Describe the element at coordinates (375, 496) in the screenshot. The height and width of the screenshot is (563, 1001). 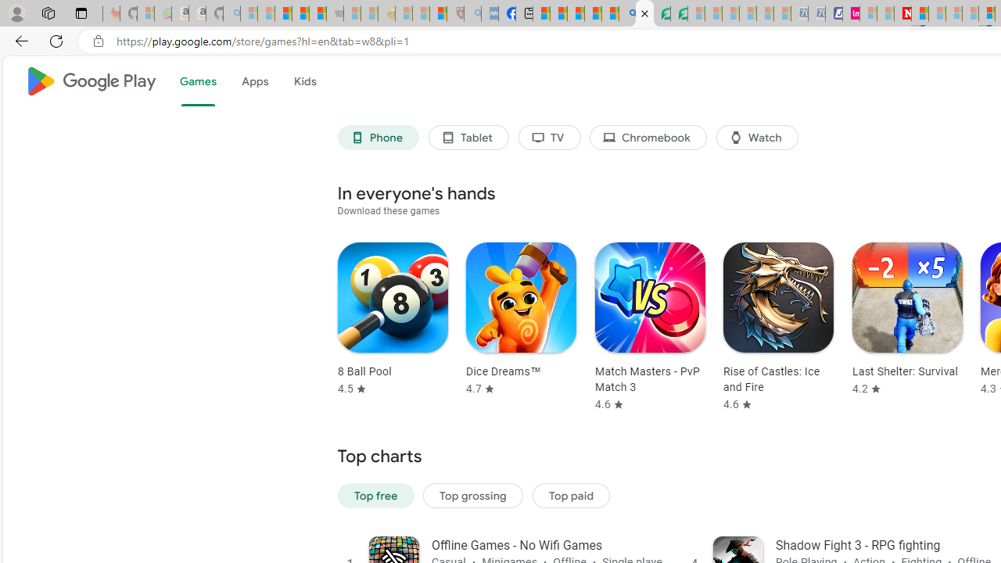
I see `Top free` at that location.